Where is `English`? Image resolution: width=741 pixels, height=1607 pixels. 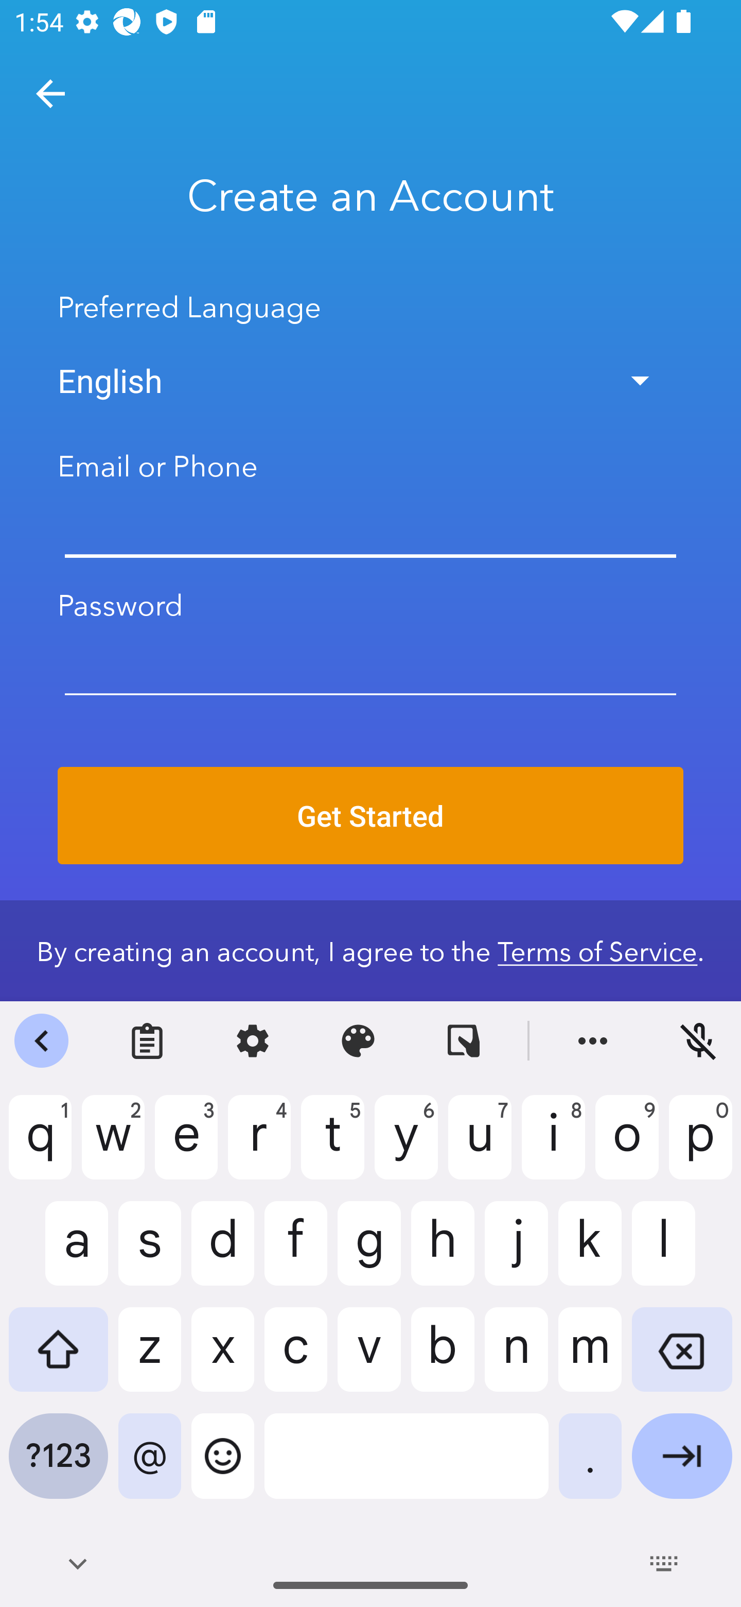 English is located at coordinates (370, 380).